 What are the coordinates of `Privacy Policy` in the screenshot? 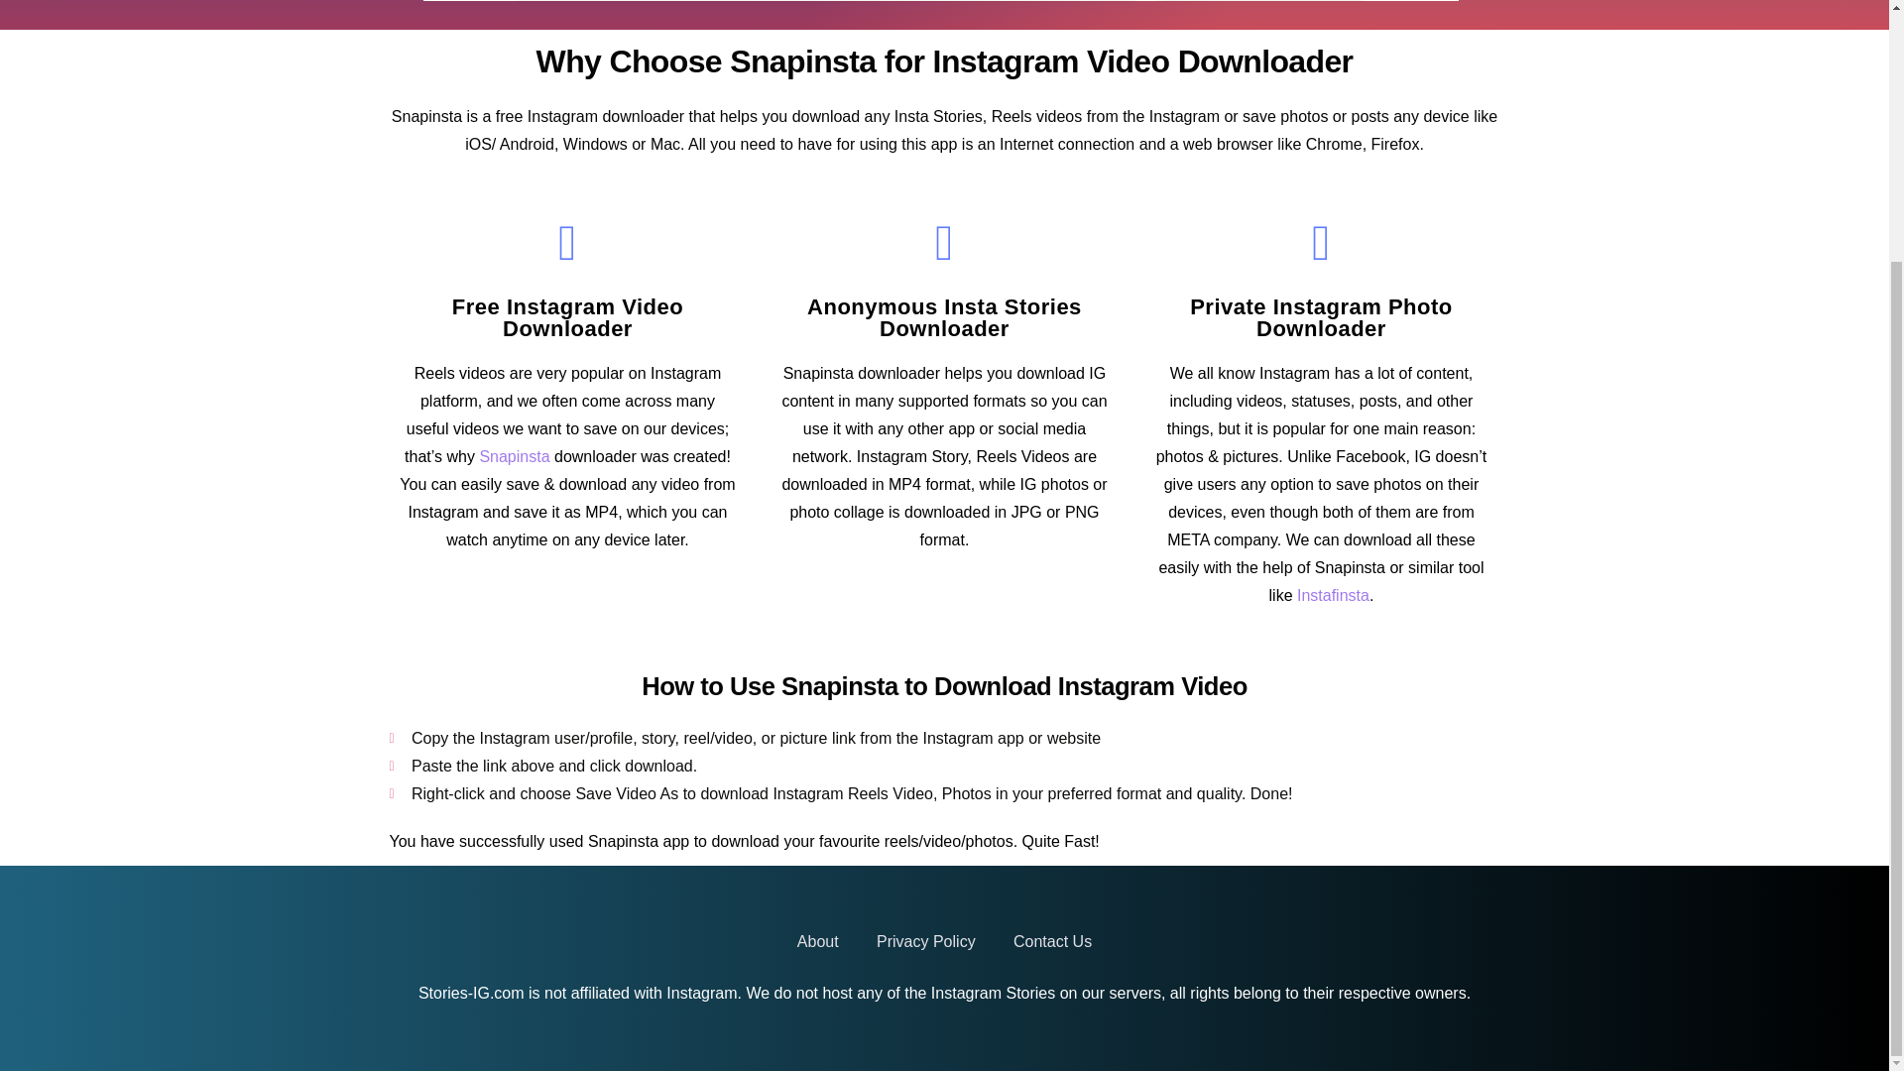 It's located at (925, 609).